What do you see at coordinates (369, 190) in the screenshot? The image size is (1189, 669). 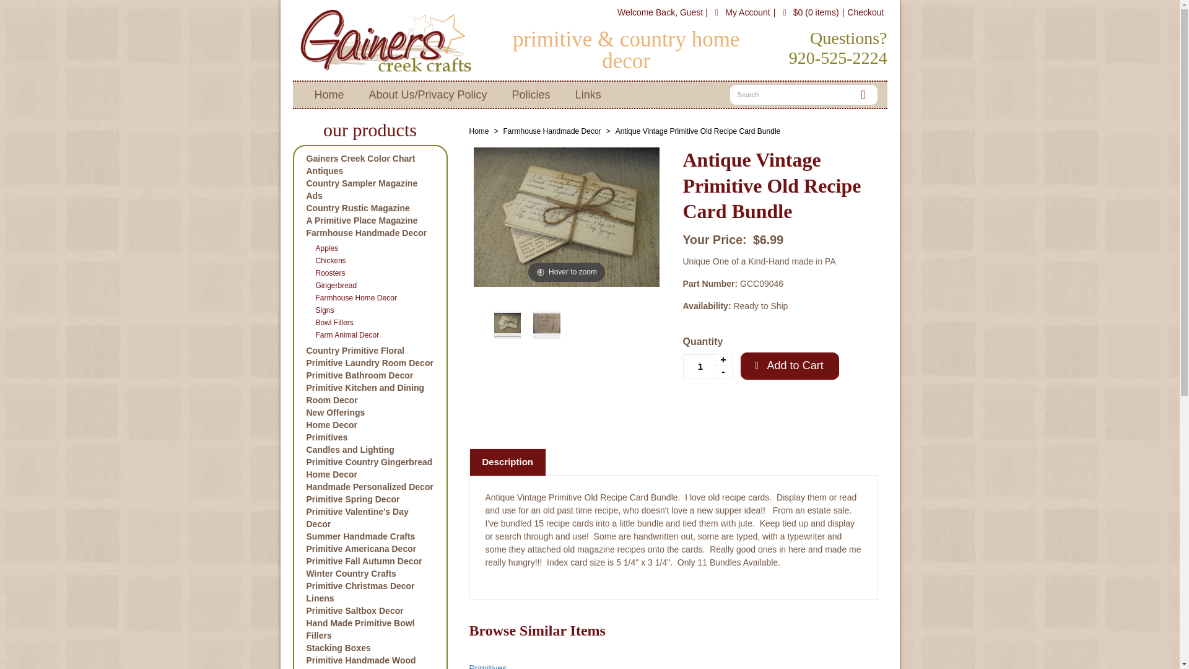 I see `Country Sampler Magazine Ads` at bounding box center [369, 190].